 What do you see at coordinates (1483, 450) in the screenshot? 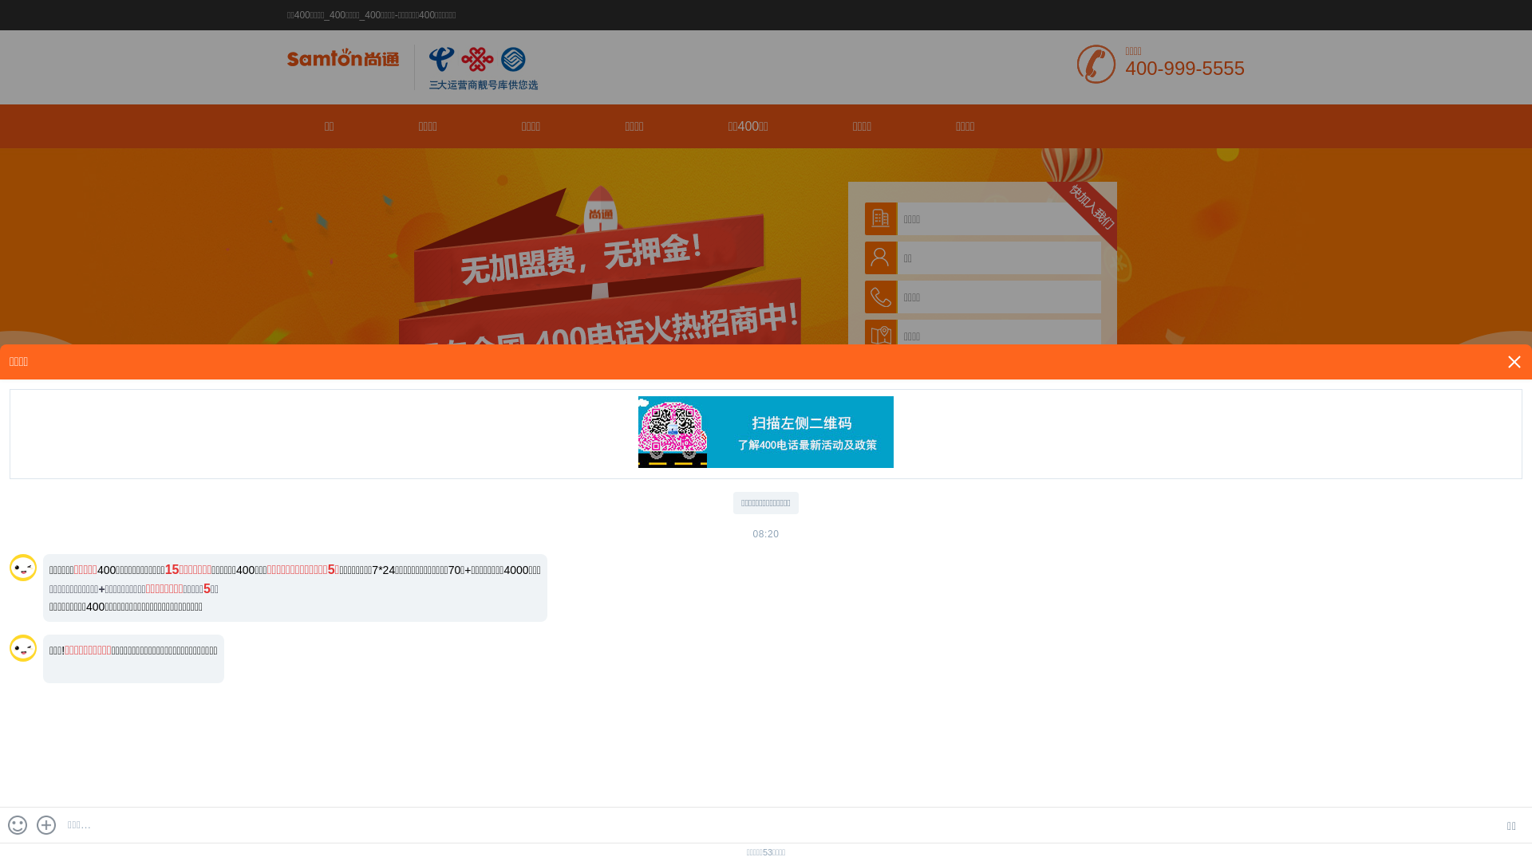
I see `1` at bounding box center [1483, 450].